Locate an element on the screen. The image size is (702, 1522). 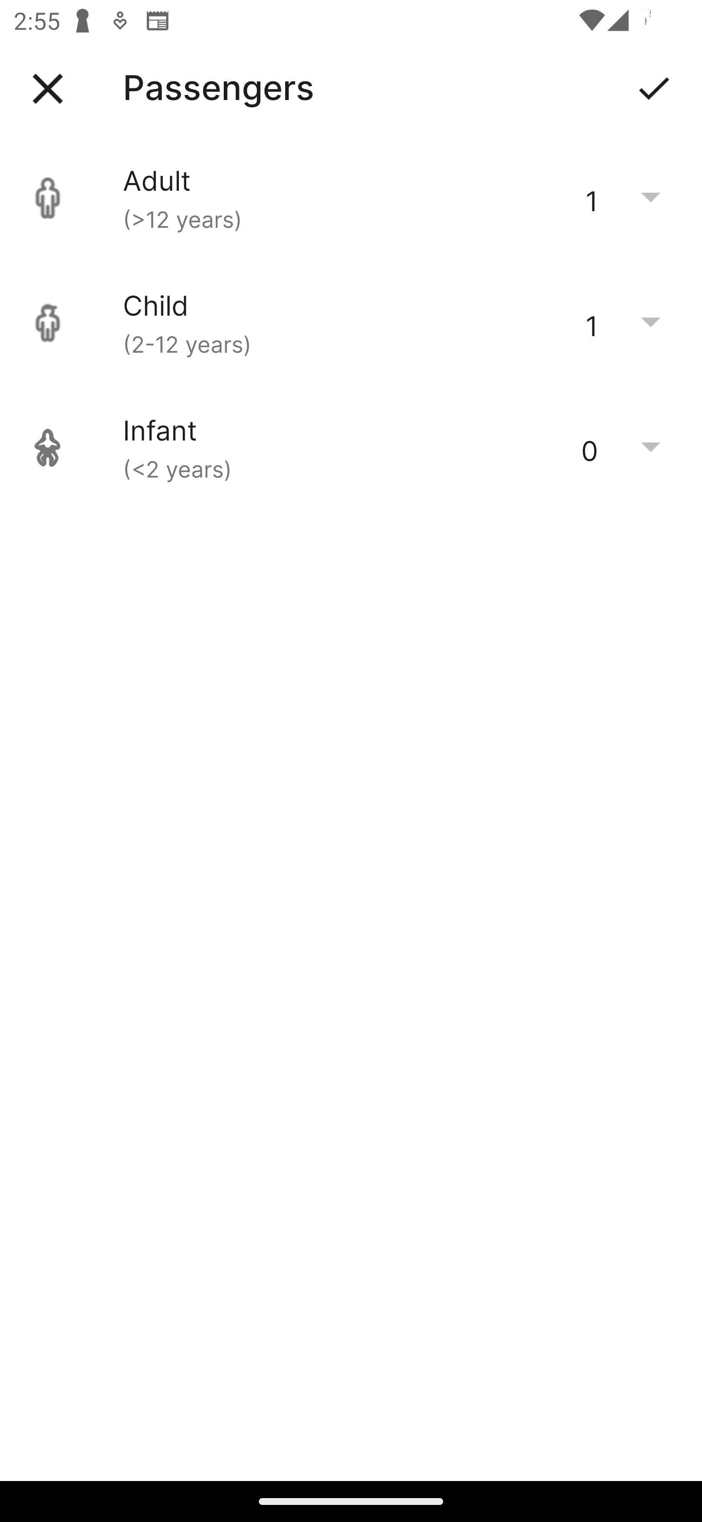
Infant (<2 years) 0 is located at coordinates (351, 448).